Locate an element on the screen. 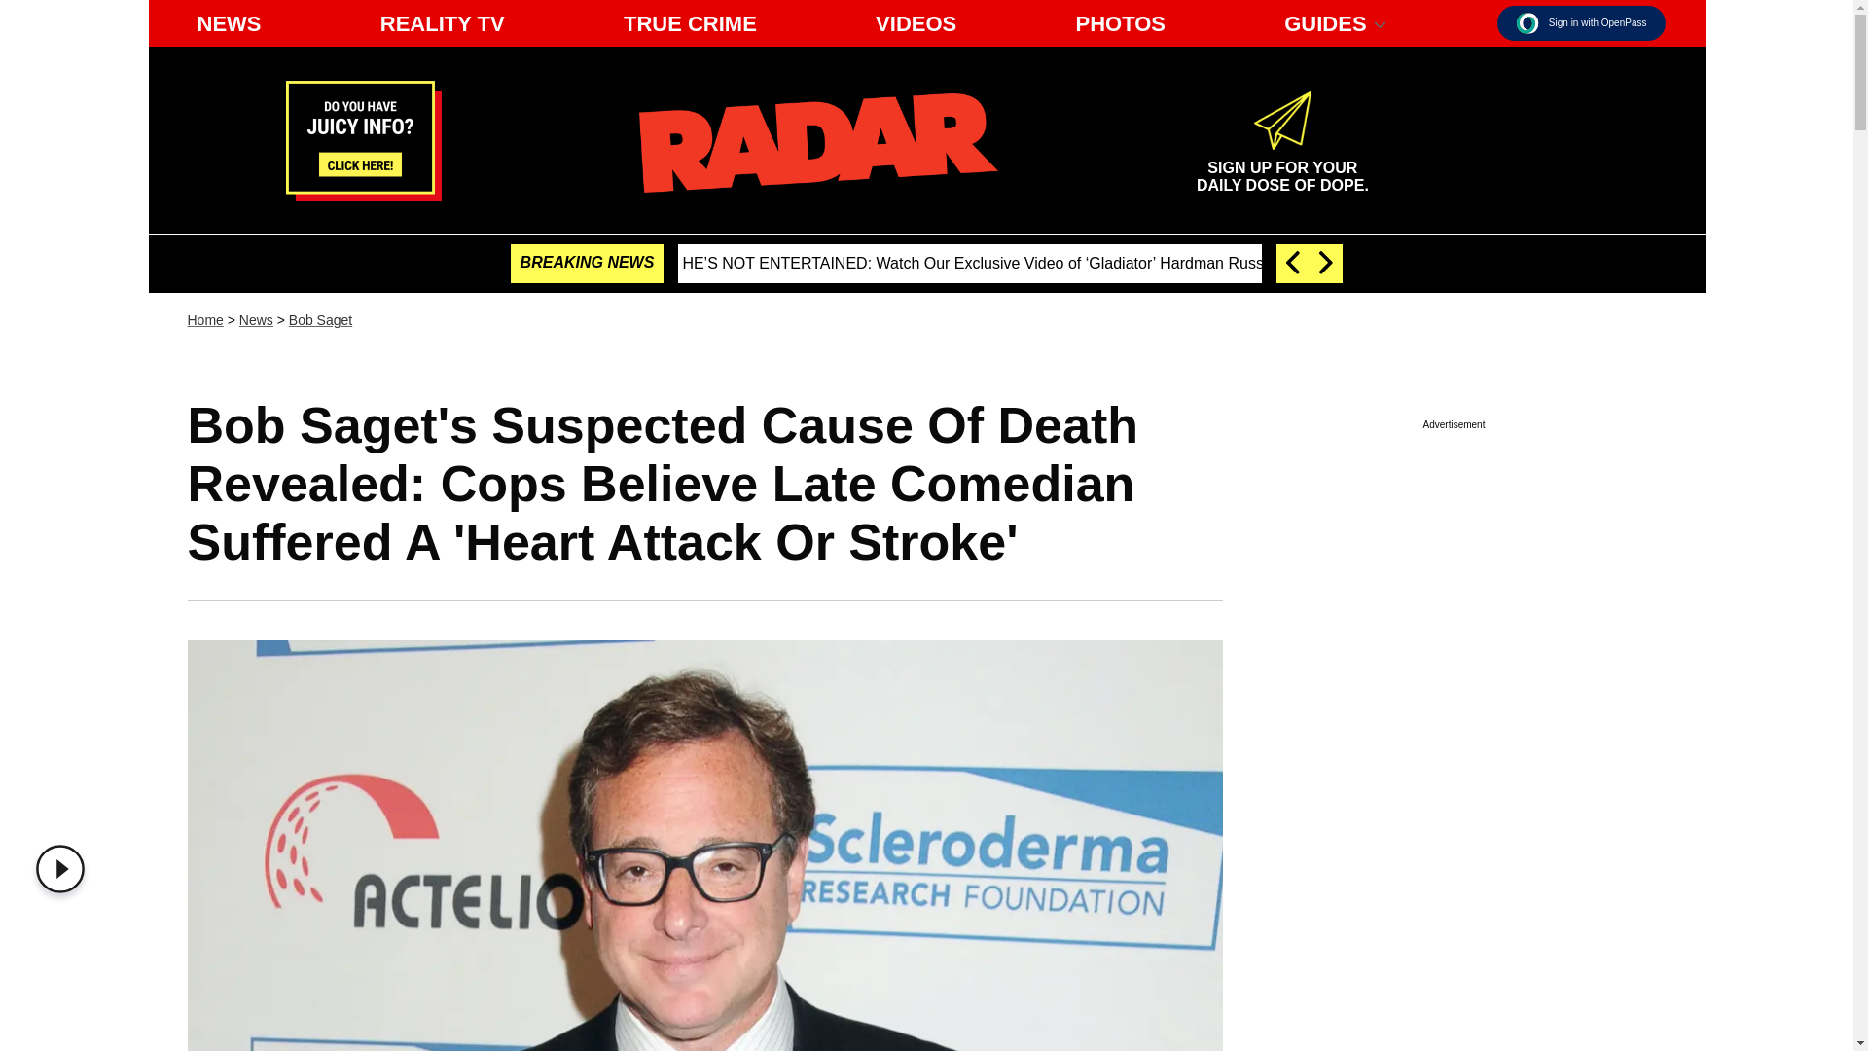 The width and height of the screenshot is (1868, 1051). News is located at coordinates (204, 319).